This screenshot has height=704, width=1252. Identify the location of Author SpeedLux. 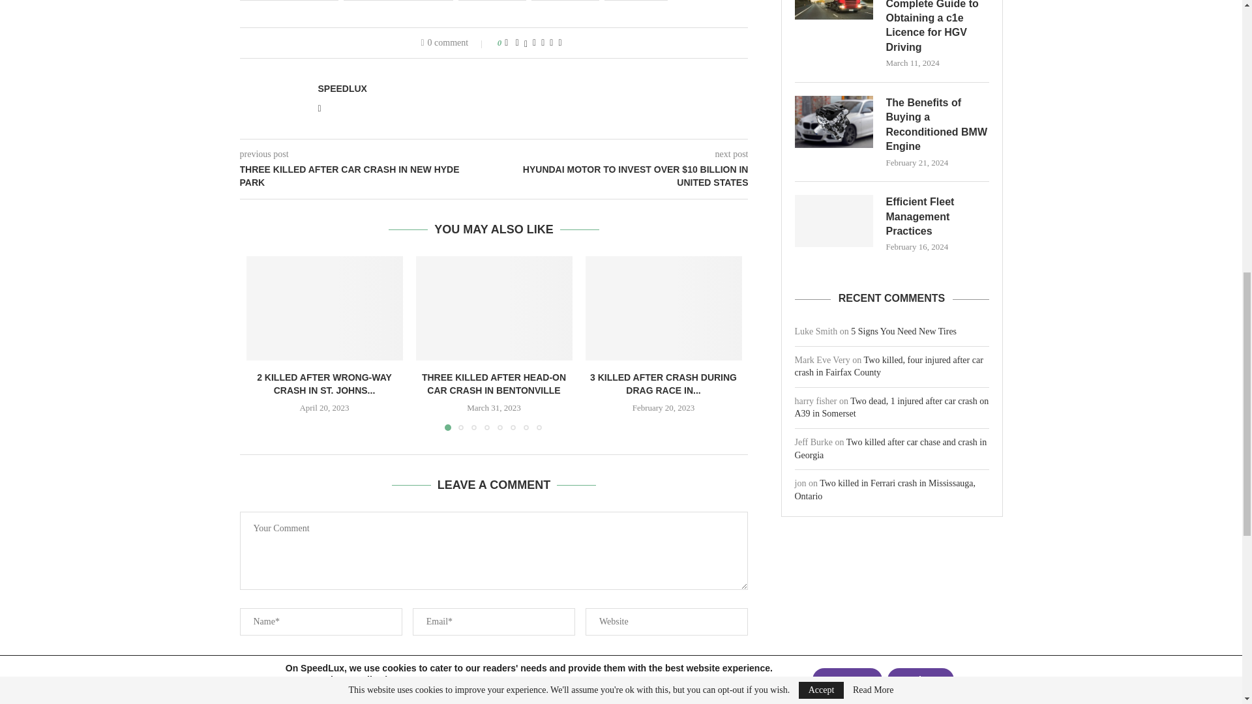
(342, 89).